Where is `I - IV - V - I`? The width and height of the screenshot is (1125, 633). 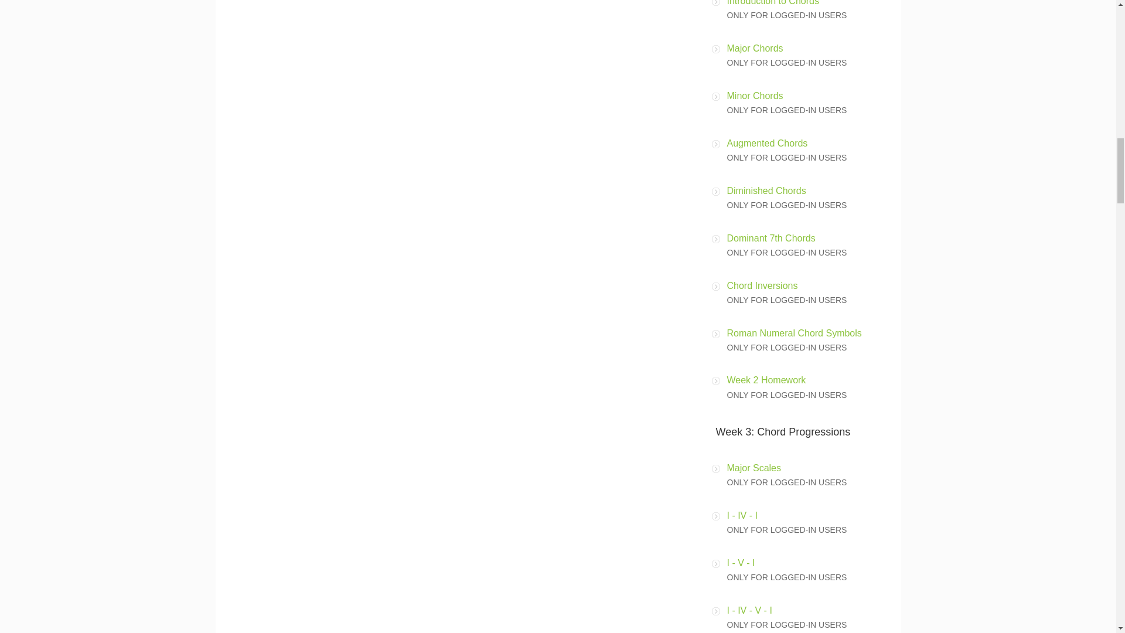 I - IV - V - I is located at coordinates (749, 610).